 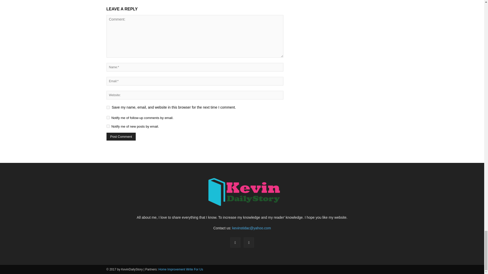 What do you see at coordinates (121, 136) in the screenshot?
I see `Post Comment` at bounding box center [121, 136].